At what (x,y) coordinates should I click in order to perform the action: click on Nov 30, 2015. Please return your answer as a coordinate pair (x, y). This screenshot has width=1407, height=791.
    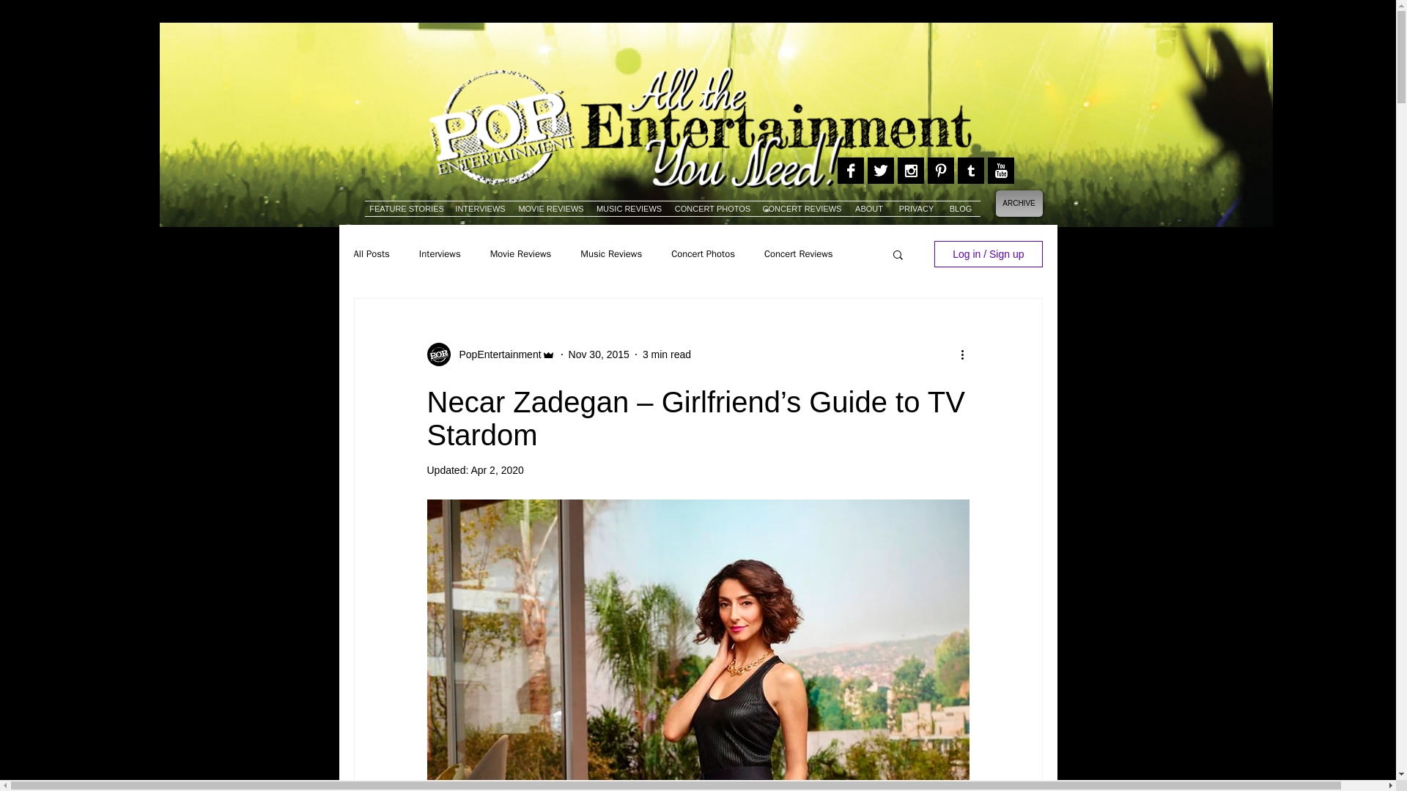
    Looking at the image, I should click on (598, 354).